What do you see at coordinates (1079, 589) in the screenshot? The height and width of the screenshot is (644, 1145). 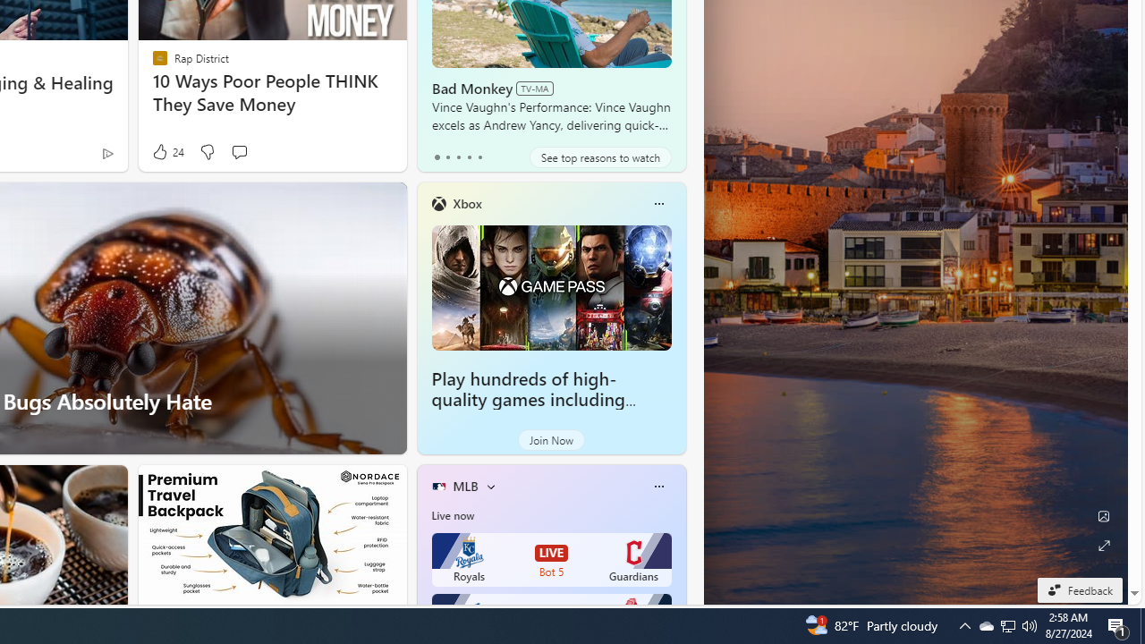 I see `Feedback` at bounding box center [1079, 589].